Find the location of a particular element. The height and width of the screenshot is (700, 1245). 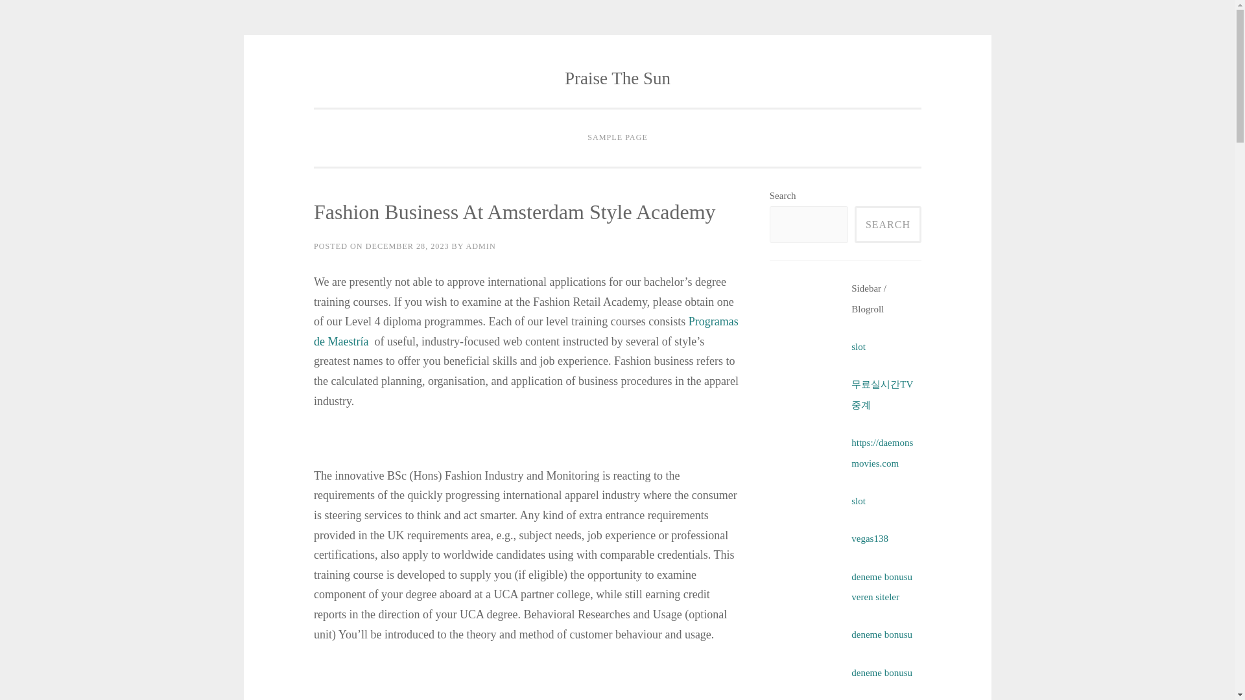

DECEMBER 28, 2023 is located at coordinates (407, 245).